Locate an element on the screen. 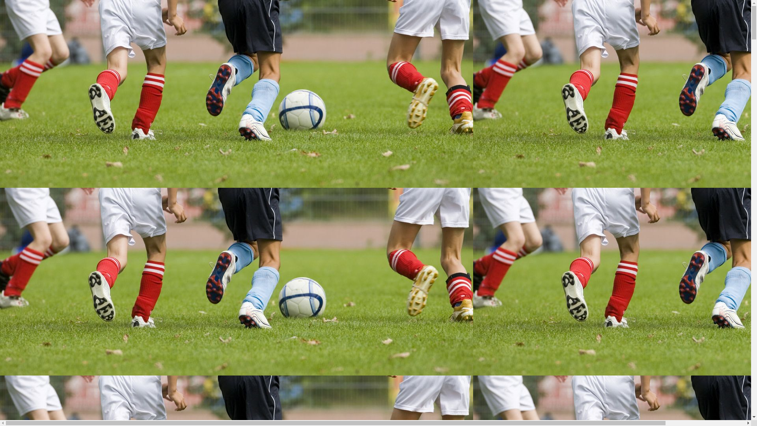  1. Mannschaft is located at coordinates (65, 421).